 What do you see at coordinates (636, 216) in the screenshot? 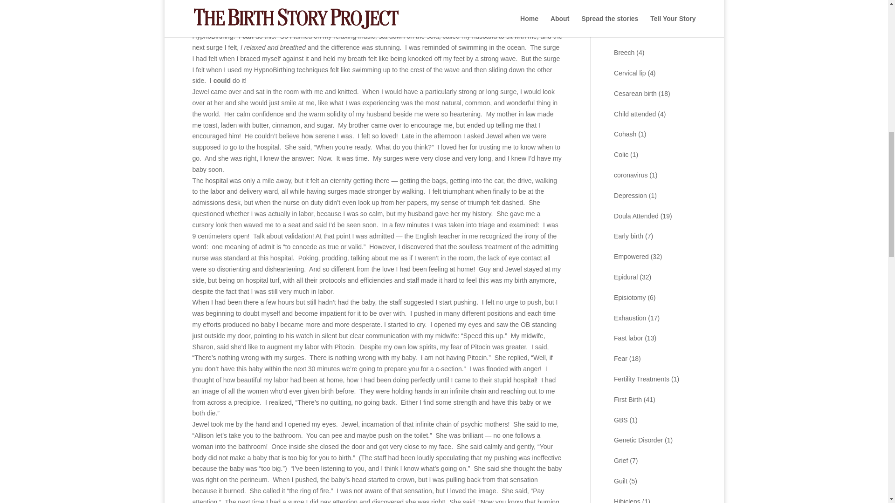
I see `Doula Attended` at bounding box center [636, 216].